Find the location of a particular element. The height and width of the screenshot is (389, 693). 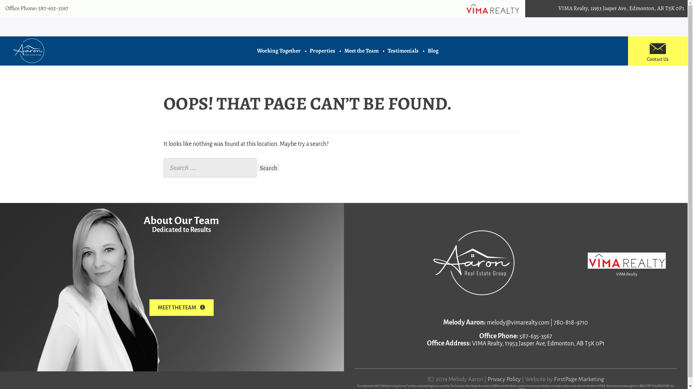

Contact Us is located at coordinates (658, 56).